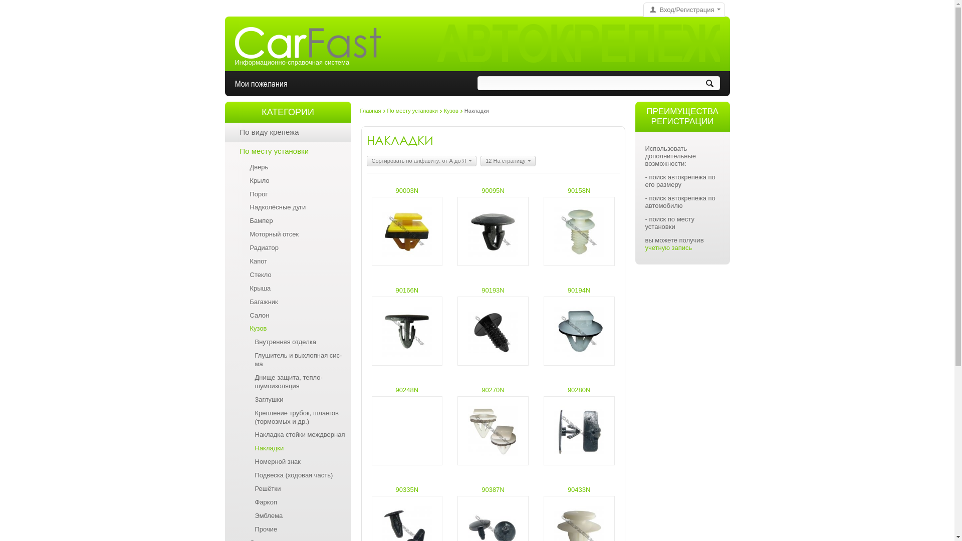 This screenshot has width=962, height=541. I want to click on 90194N, so click(579, 291).